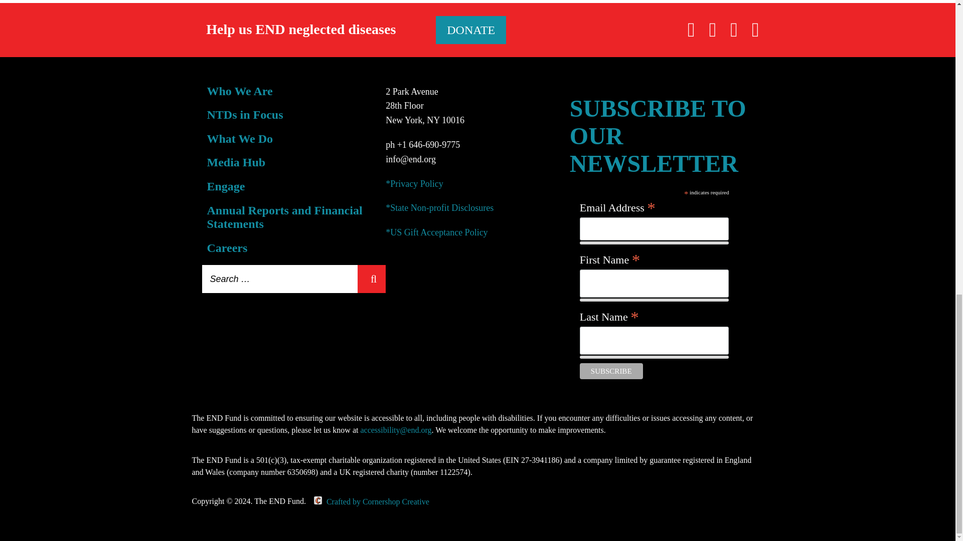 This screenshot has height=541, width=963. What do you see at coordinates (227, 247) in the screenshot?
I see `Careers` at bounding box center [227, 247].